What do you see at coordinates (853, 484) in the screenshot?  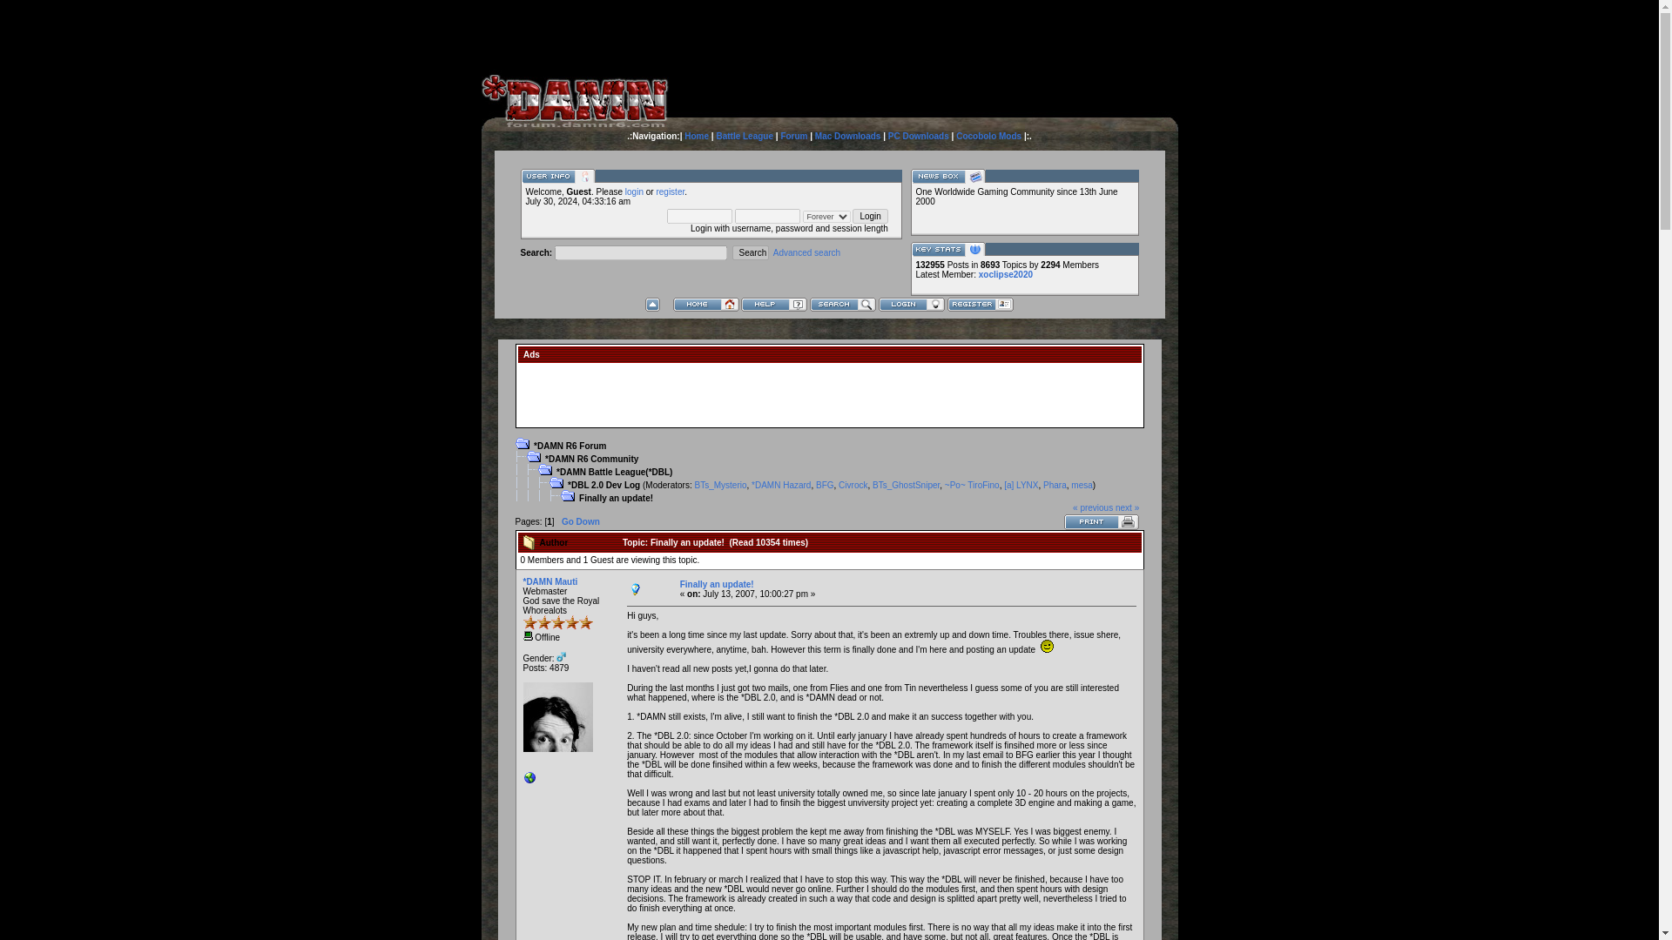 I see `Civrock` at bounding box center [853, 484].